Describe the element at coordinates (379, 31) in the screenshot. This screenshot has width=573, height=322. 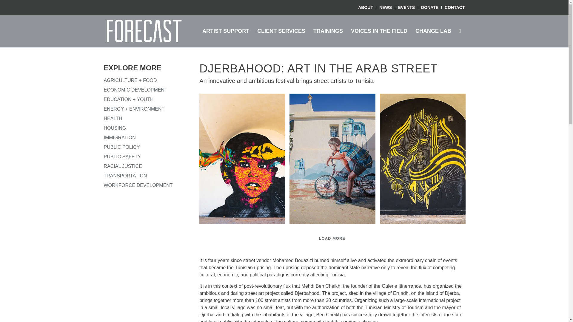
I see `VOICES IN THE FIELD` at that location.